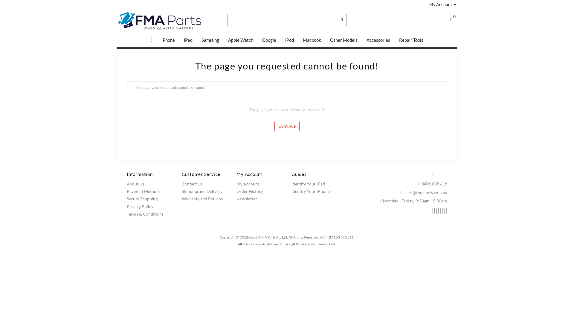  I want to click on Google, so click(269, 40).